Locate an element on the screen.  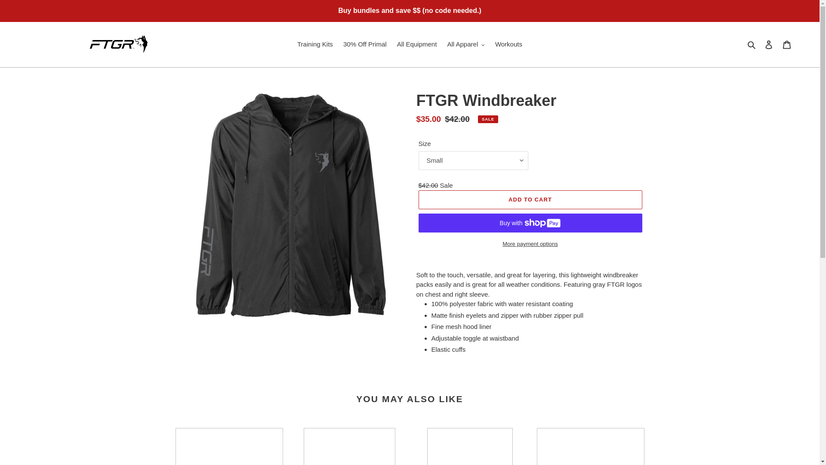
All Apparel is located at coordinates (465, 44).